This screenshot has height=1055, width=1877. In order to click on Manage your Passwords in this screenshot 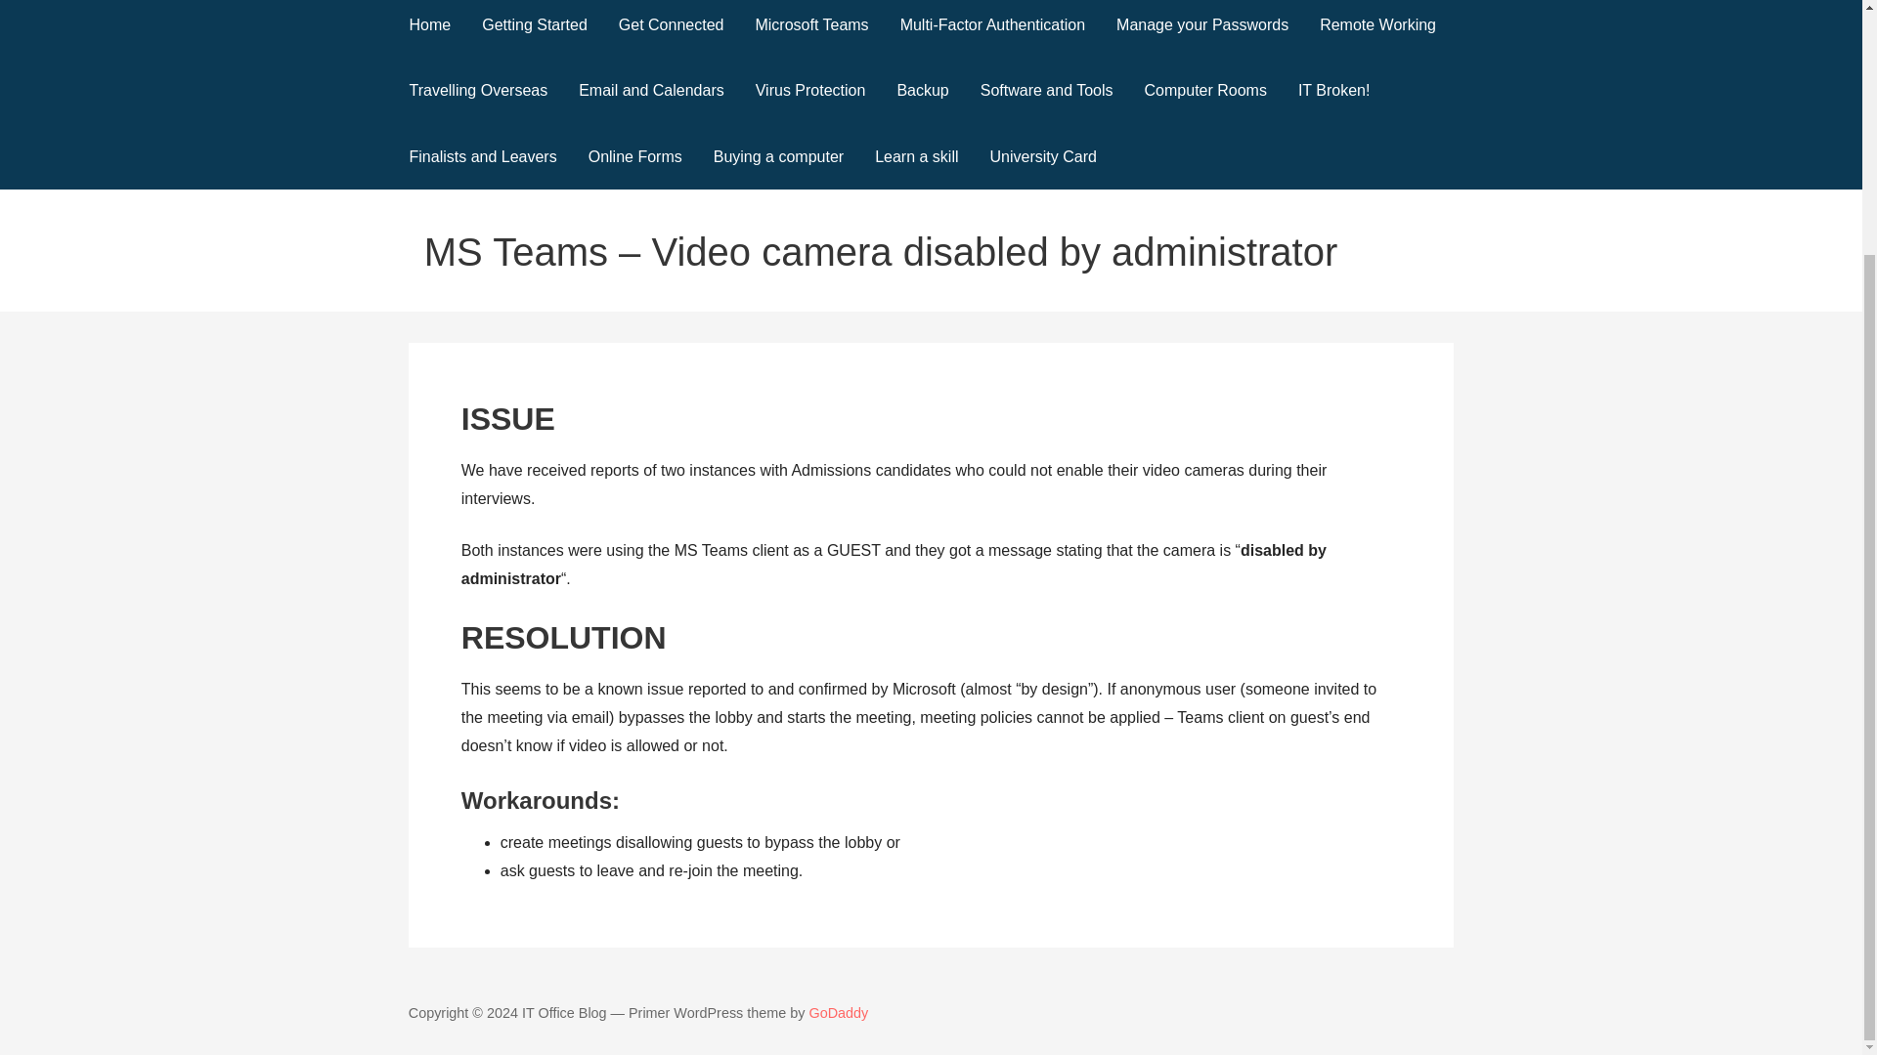, I will do `click(1202, 29)`.